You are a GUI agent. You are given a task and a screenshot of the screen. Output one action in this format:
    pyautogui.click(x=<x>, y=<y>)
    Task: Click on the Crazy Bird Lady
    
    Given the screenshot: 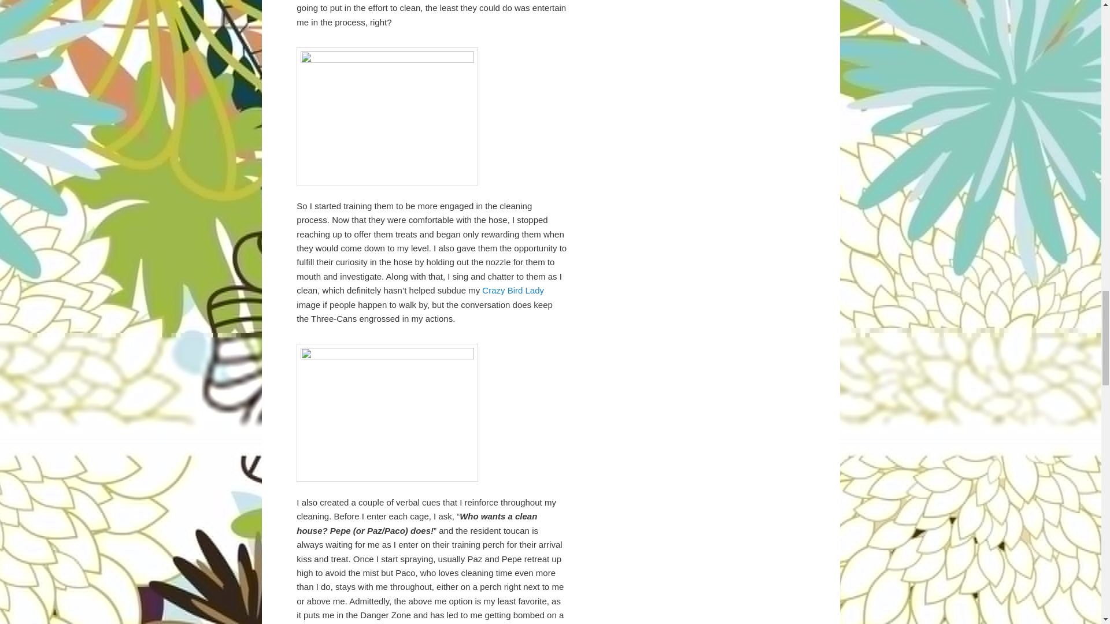 What is the action you would take?
    pyautogui.click(x=512, y=290)
    